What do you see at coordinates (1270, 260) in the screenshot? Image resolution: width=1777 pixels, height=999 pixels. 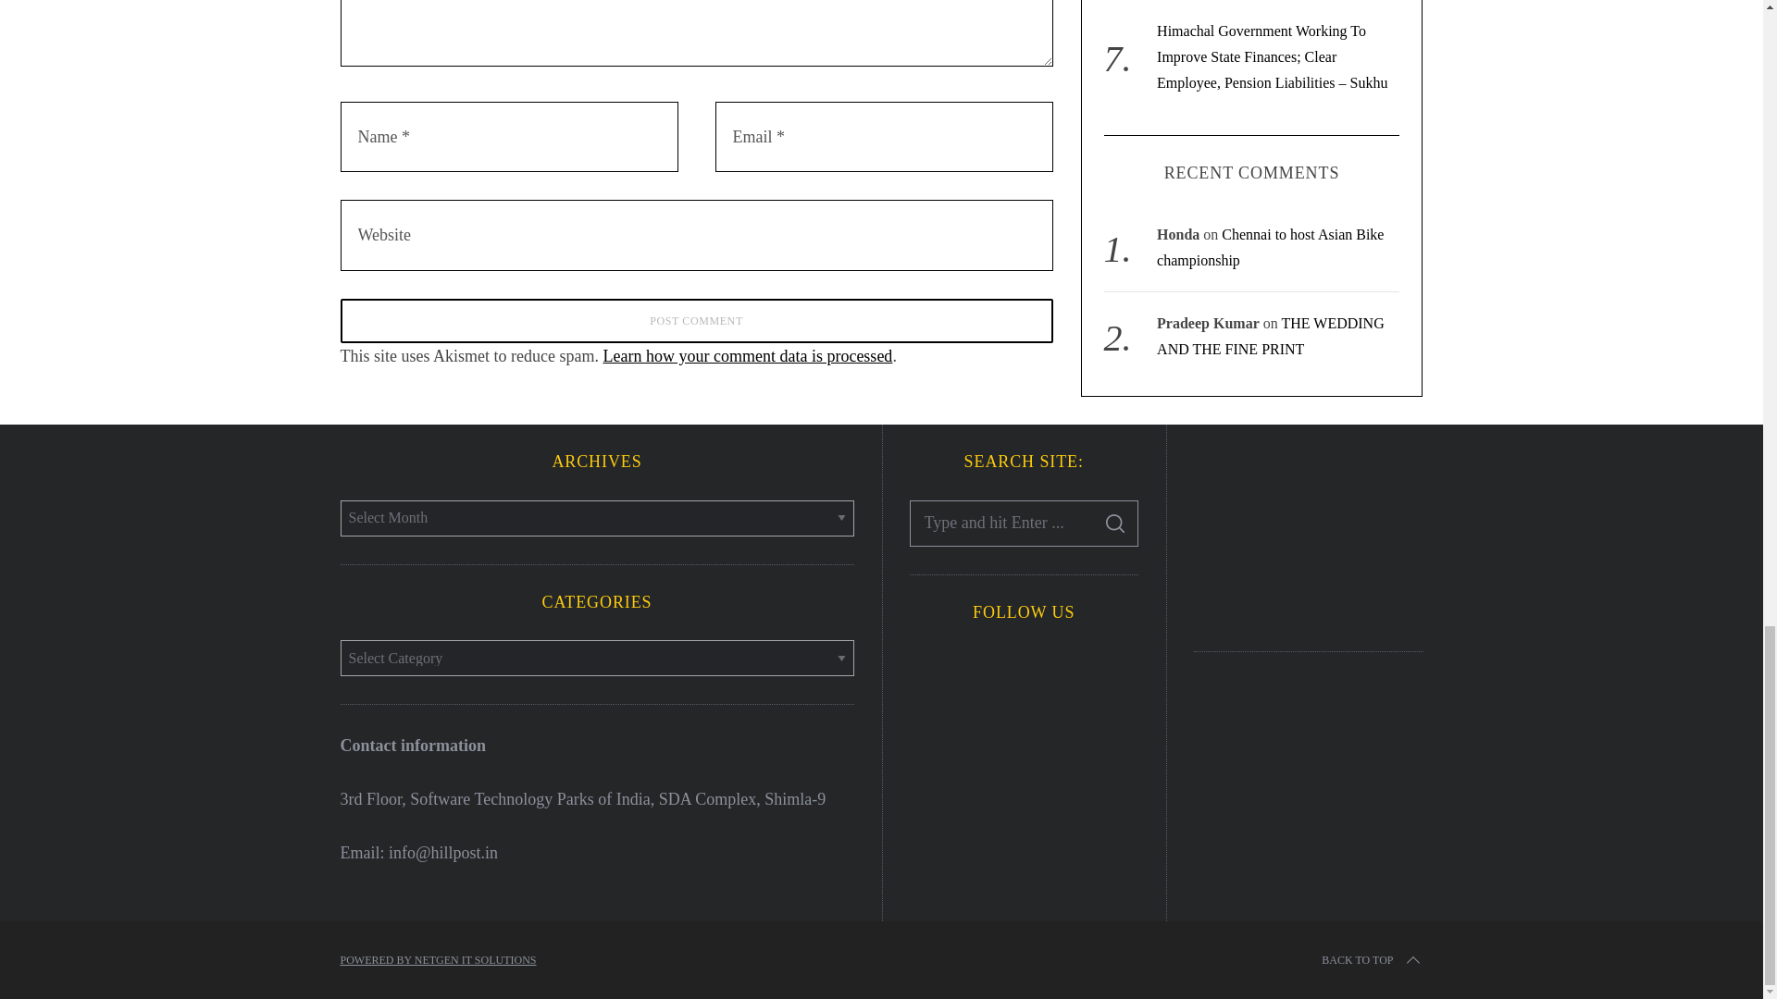 I see `THE WEDDING AND THE FINE PRINT` at bounding box center [1270, 260].